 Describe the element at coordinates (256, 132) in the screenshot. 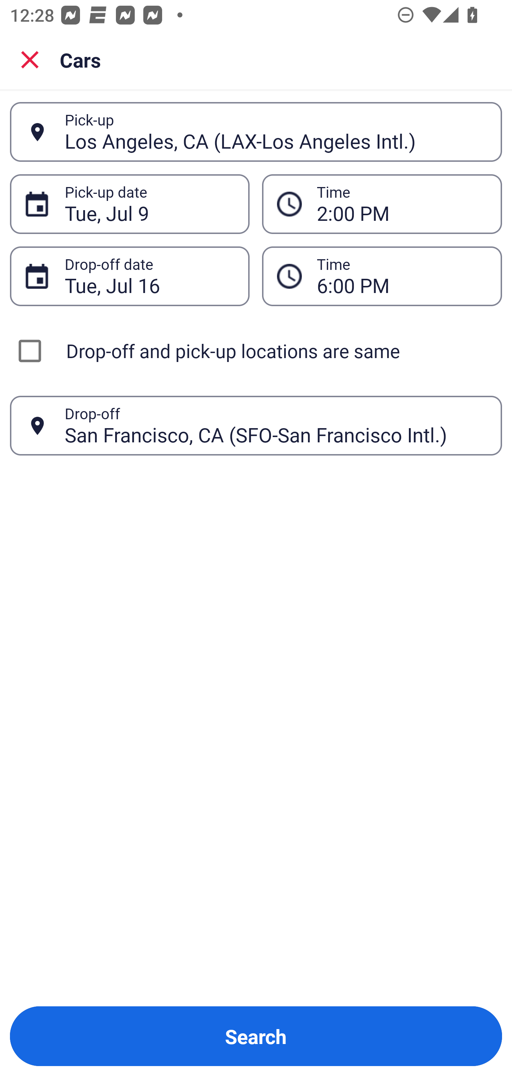

I see `Los Angeles, CA (LAX-Los Angeles Intl.) Pick-up` at that location.